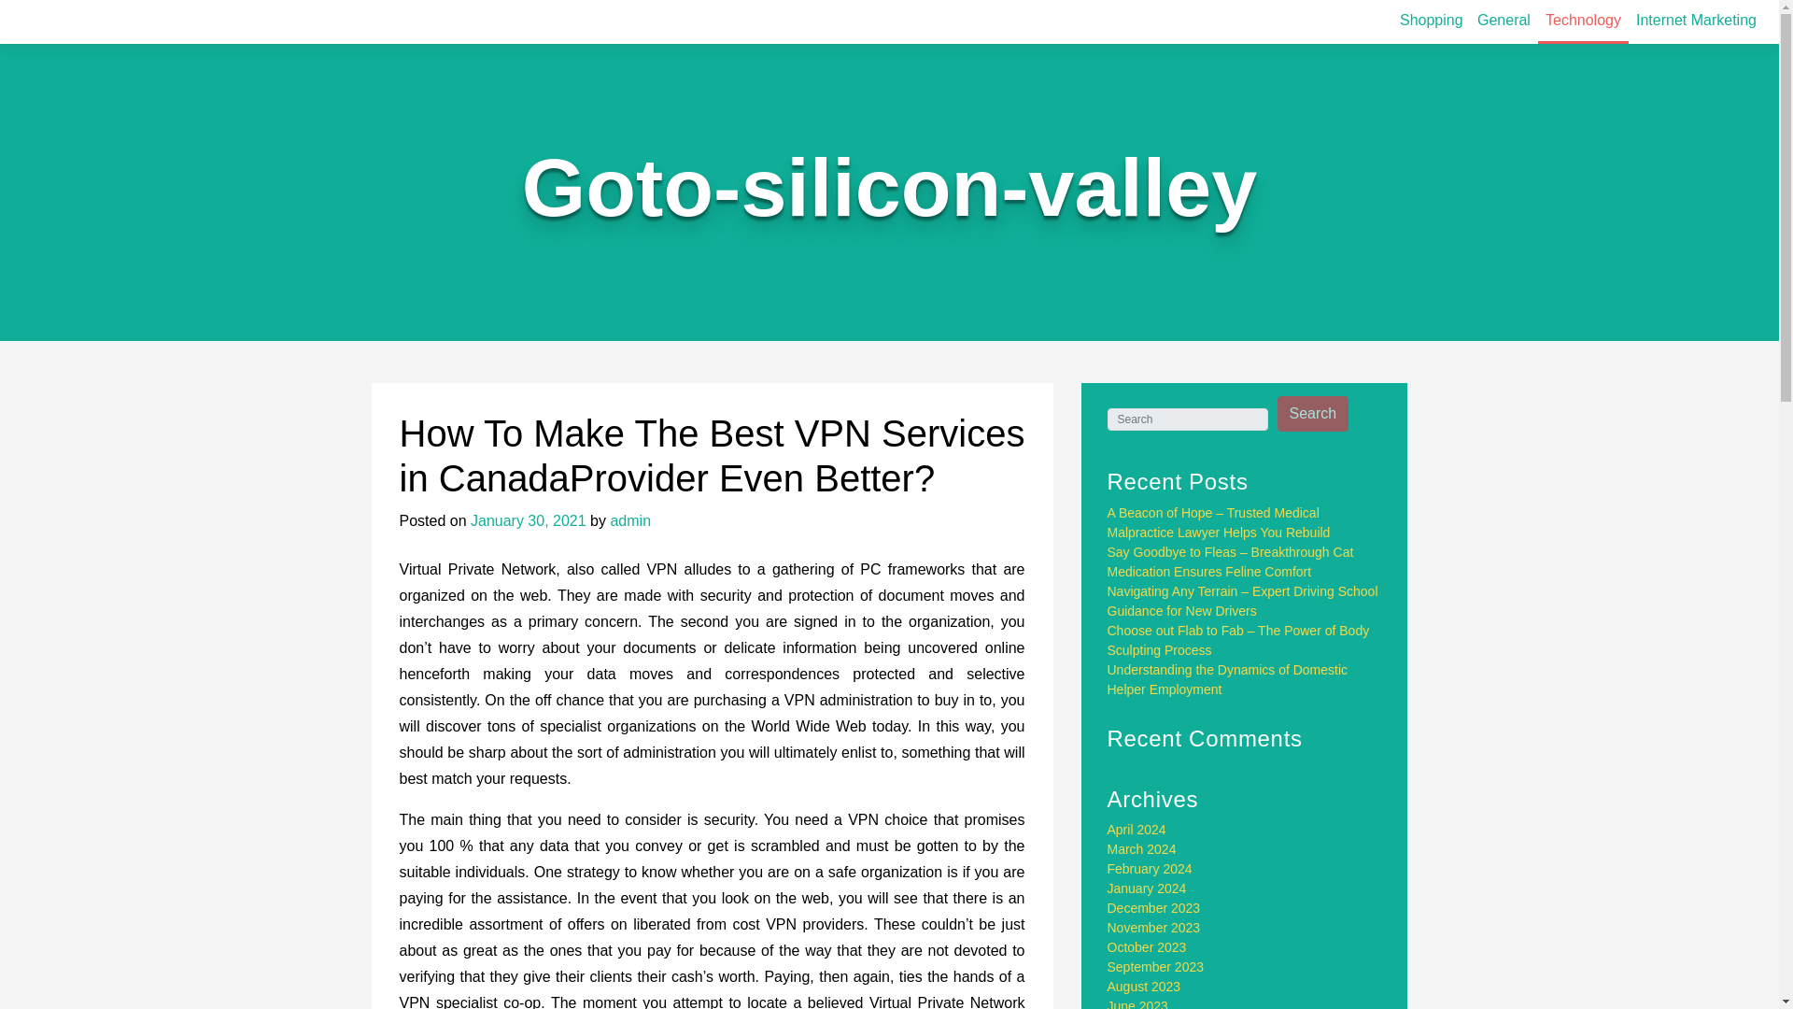 The height and width of the screenshot is (1009, 1793). What do you see at coordinates (1150, 869) in the screenshot?
I see `February 2024` at bounding box center [1150, 869].